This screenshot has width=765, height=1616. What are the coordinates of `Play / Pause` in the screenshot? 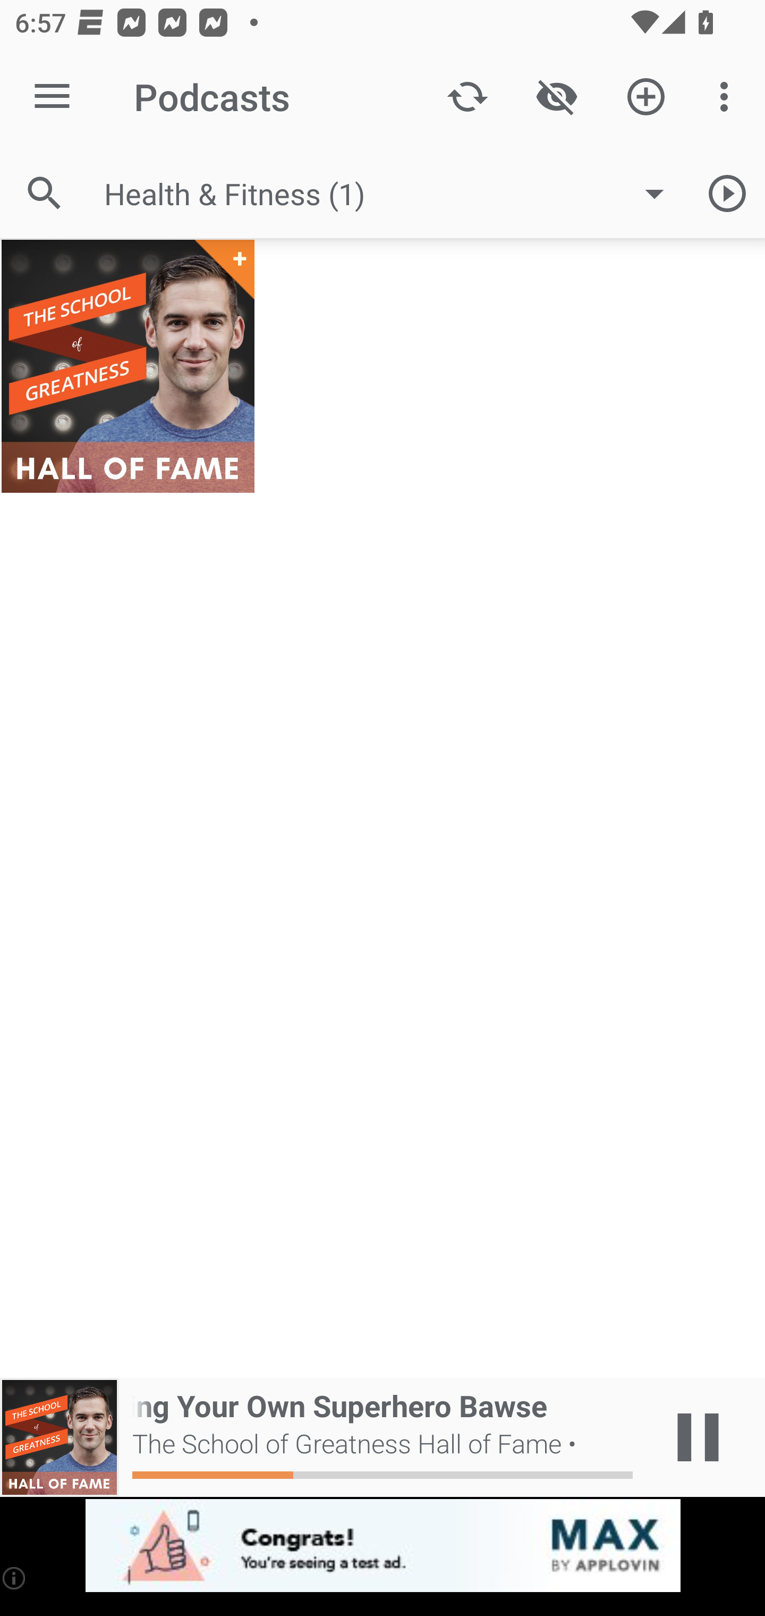 It's located at (698, 1437).